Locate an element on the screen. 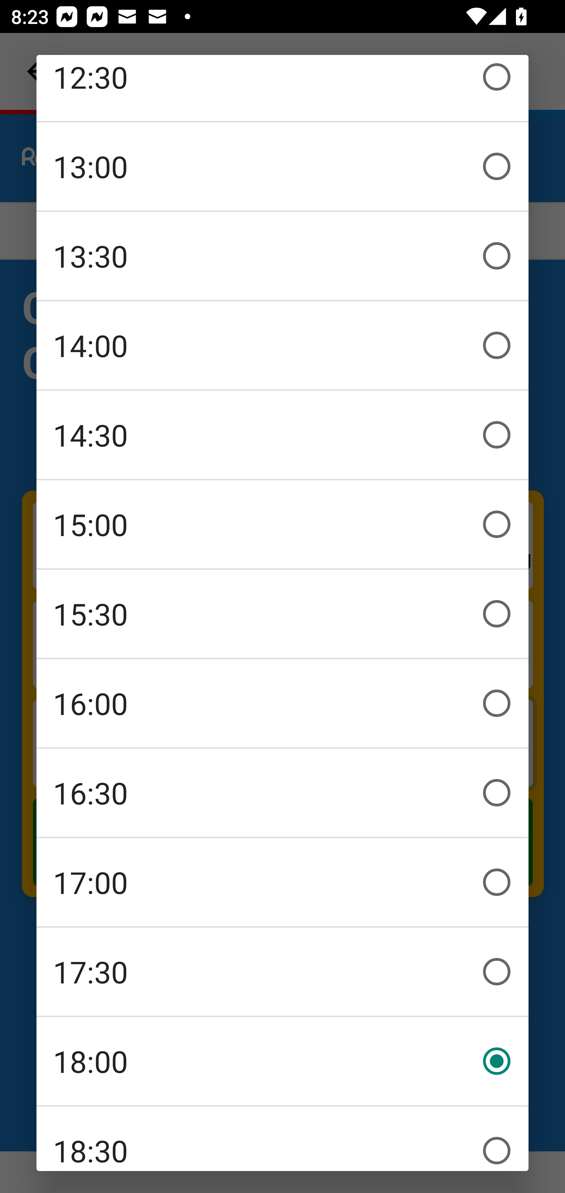 The height and width of the screenshot is (1193, 565). 15:00 is located at coordinates (282, 524).